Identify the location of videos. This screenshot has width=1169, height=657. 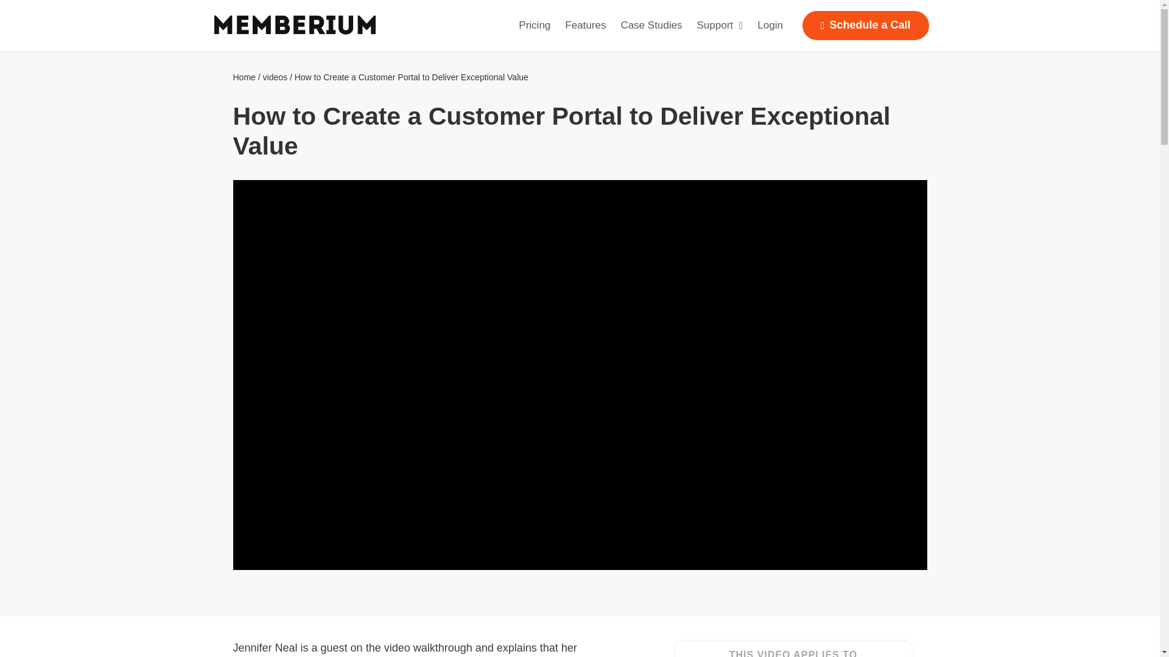
(275, 77).